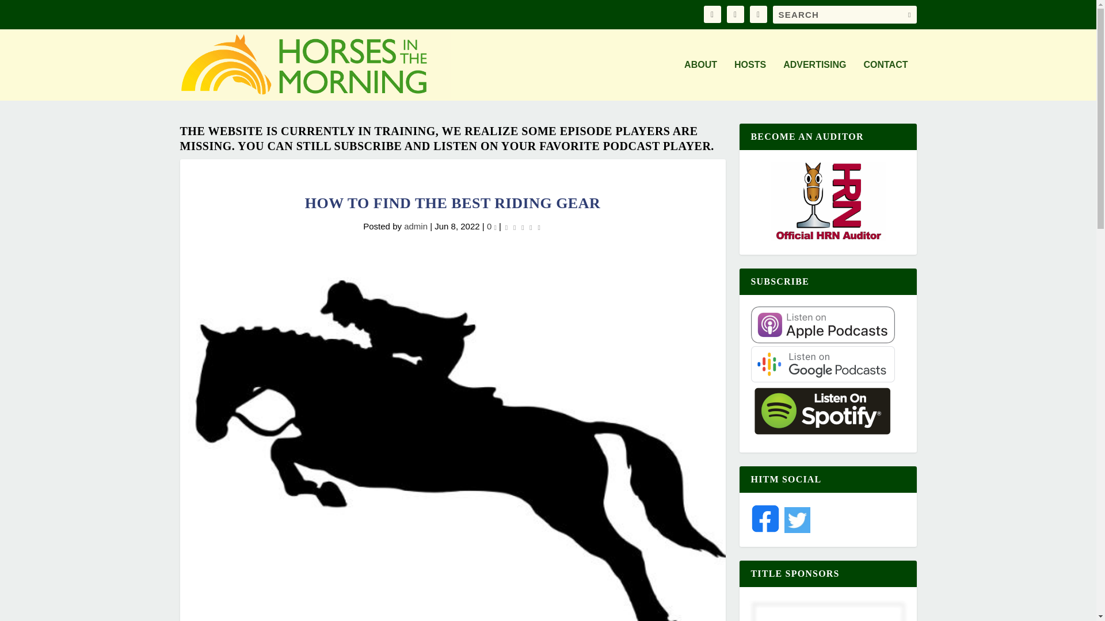  What do you see at coordinates (416, 225) in the screenshot?
I see `admin` at bounding box center [416, 225].